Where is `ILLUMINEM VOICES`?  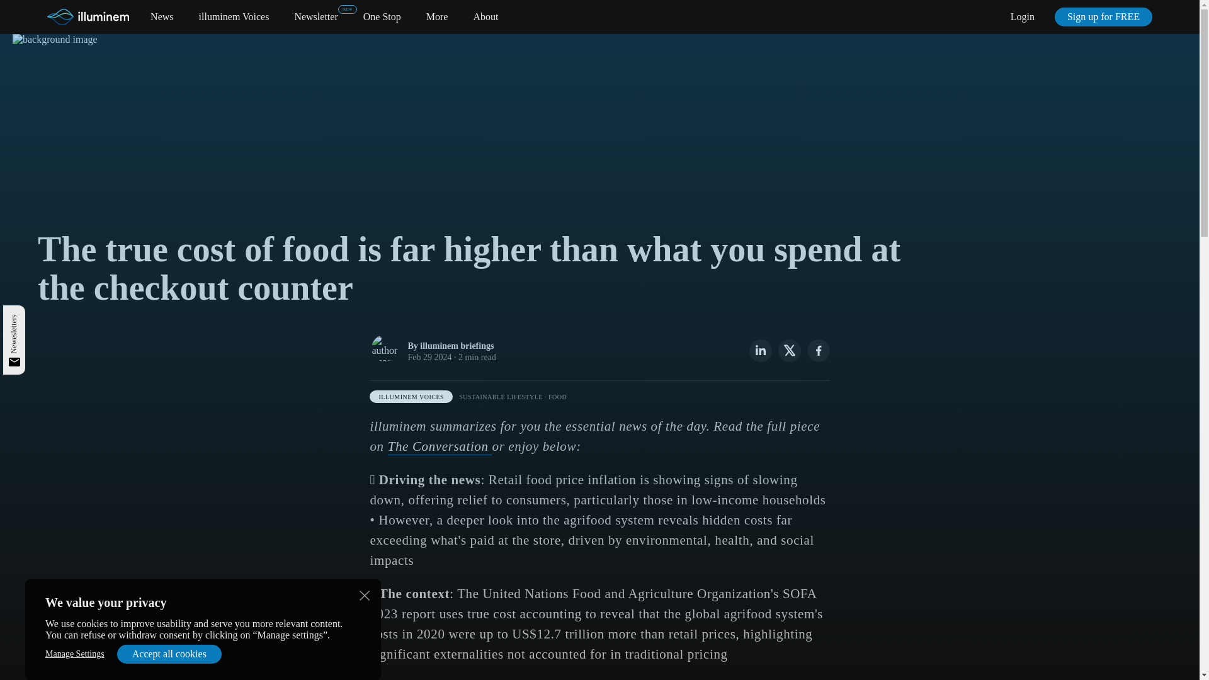
ILLUMINEM VOICES is located at coordinates (411, 397).